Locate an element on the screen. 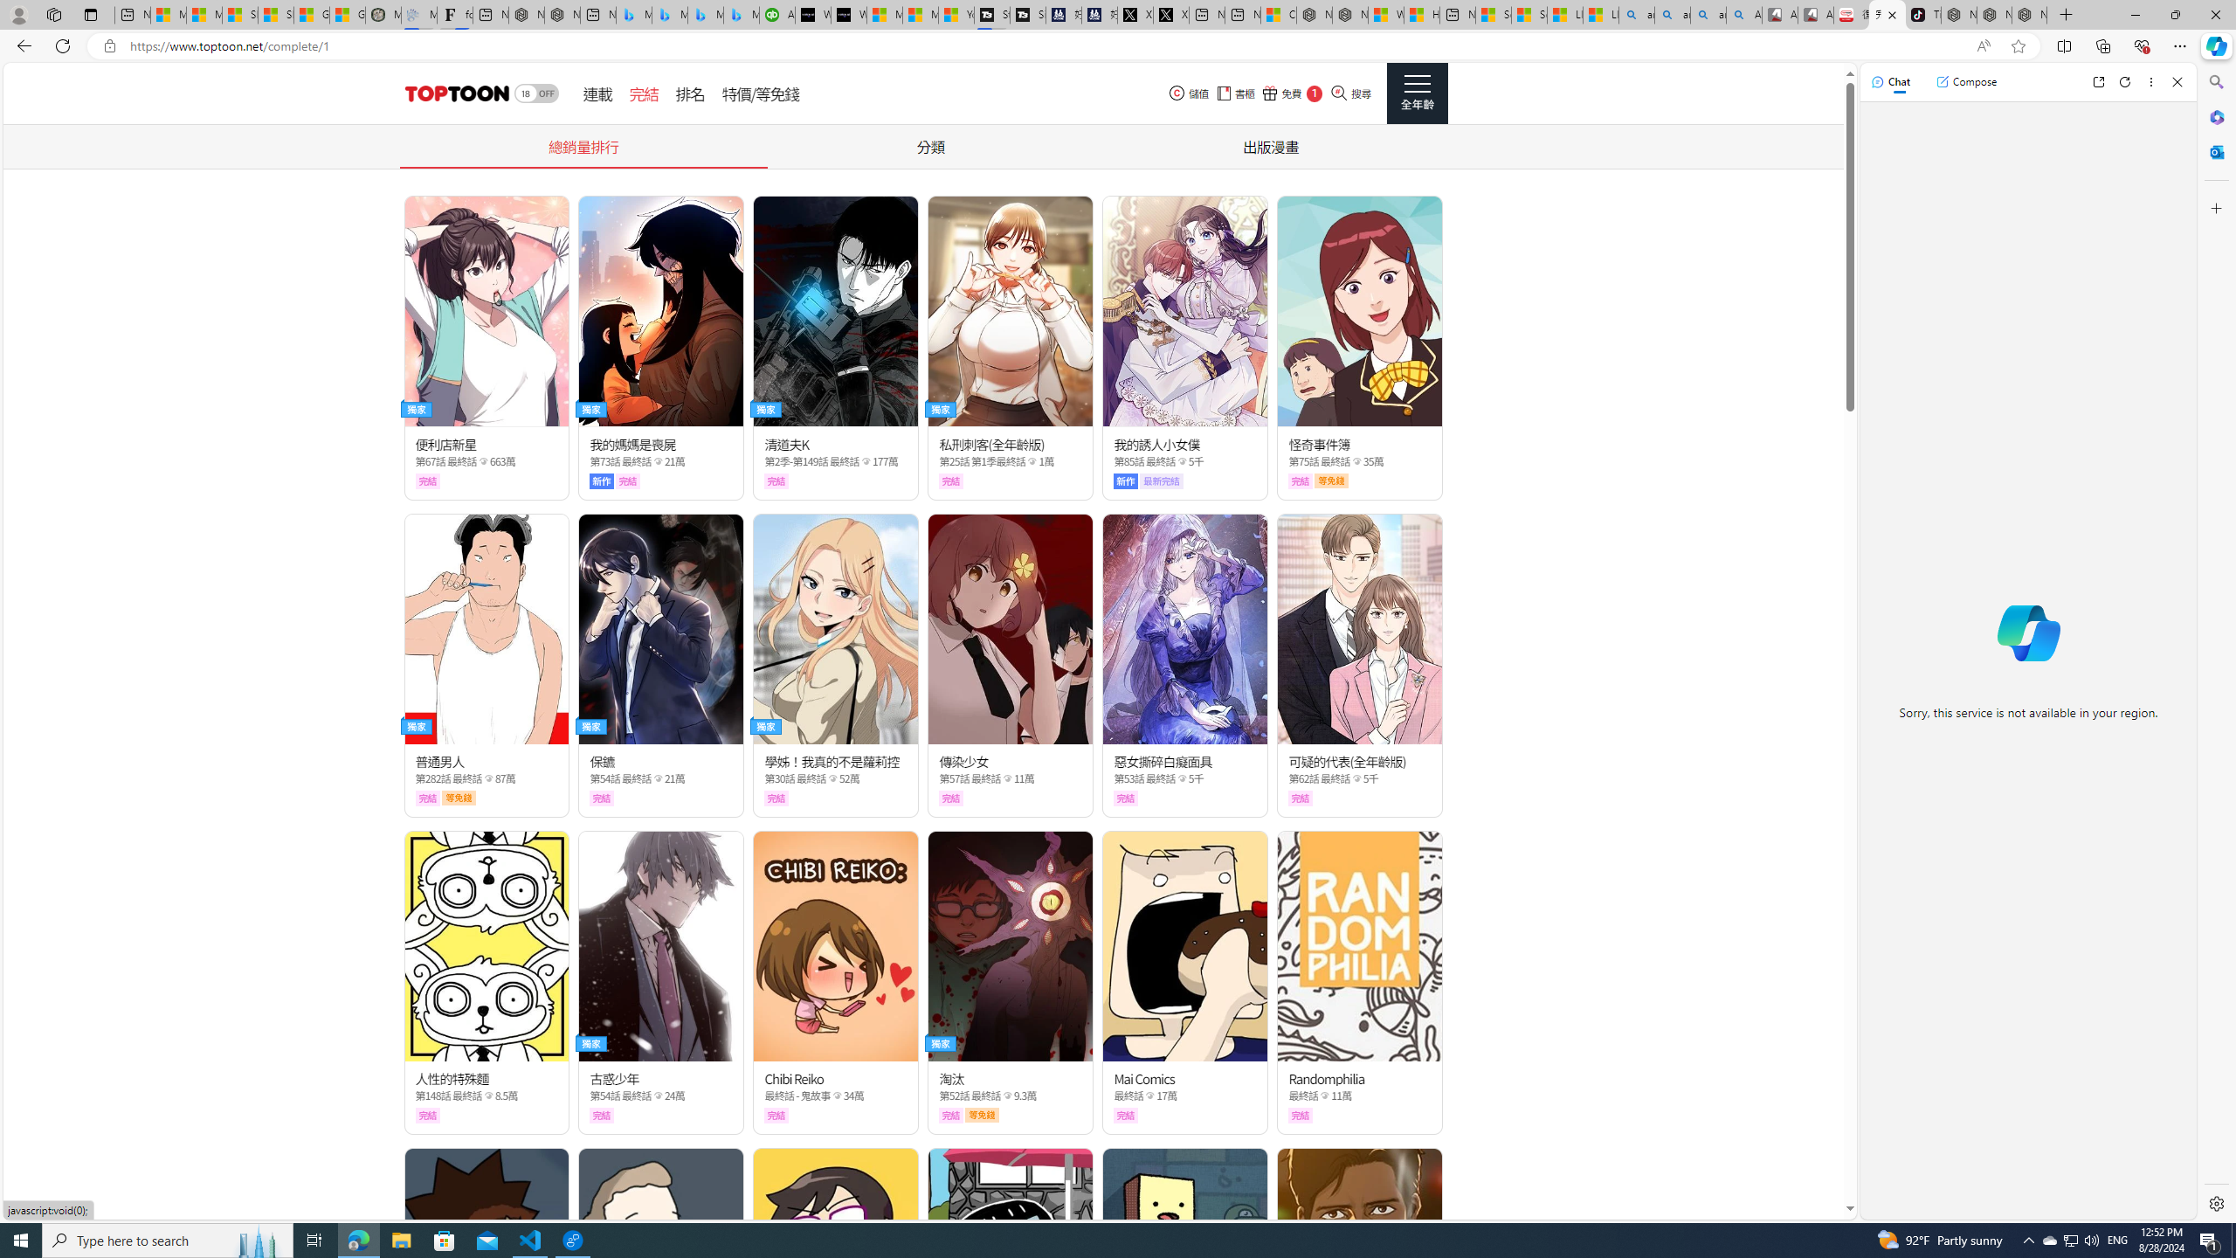 The height and width of the screenshot is (1258, 2236). Amazon Echo Robot - Search Images is located at coordinates (1743, 15).